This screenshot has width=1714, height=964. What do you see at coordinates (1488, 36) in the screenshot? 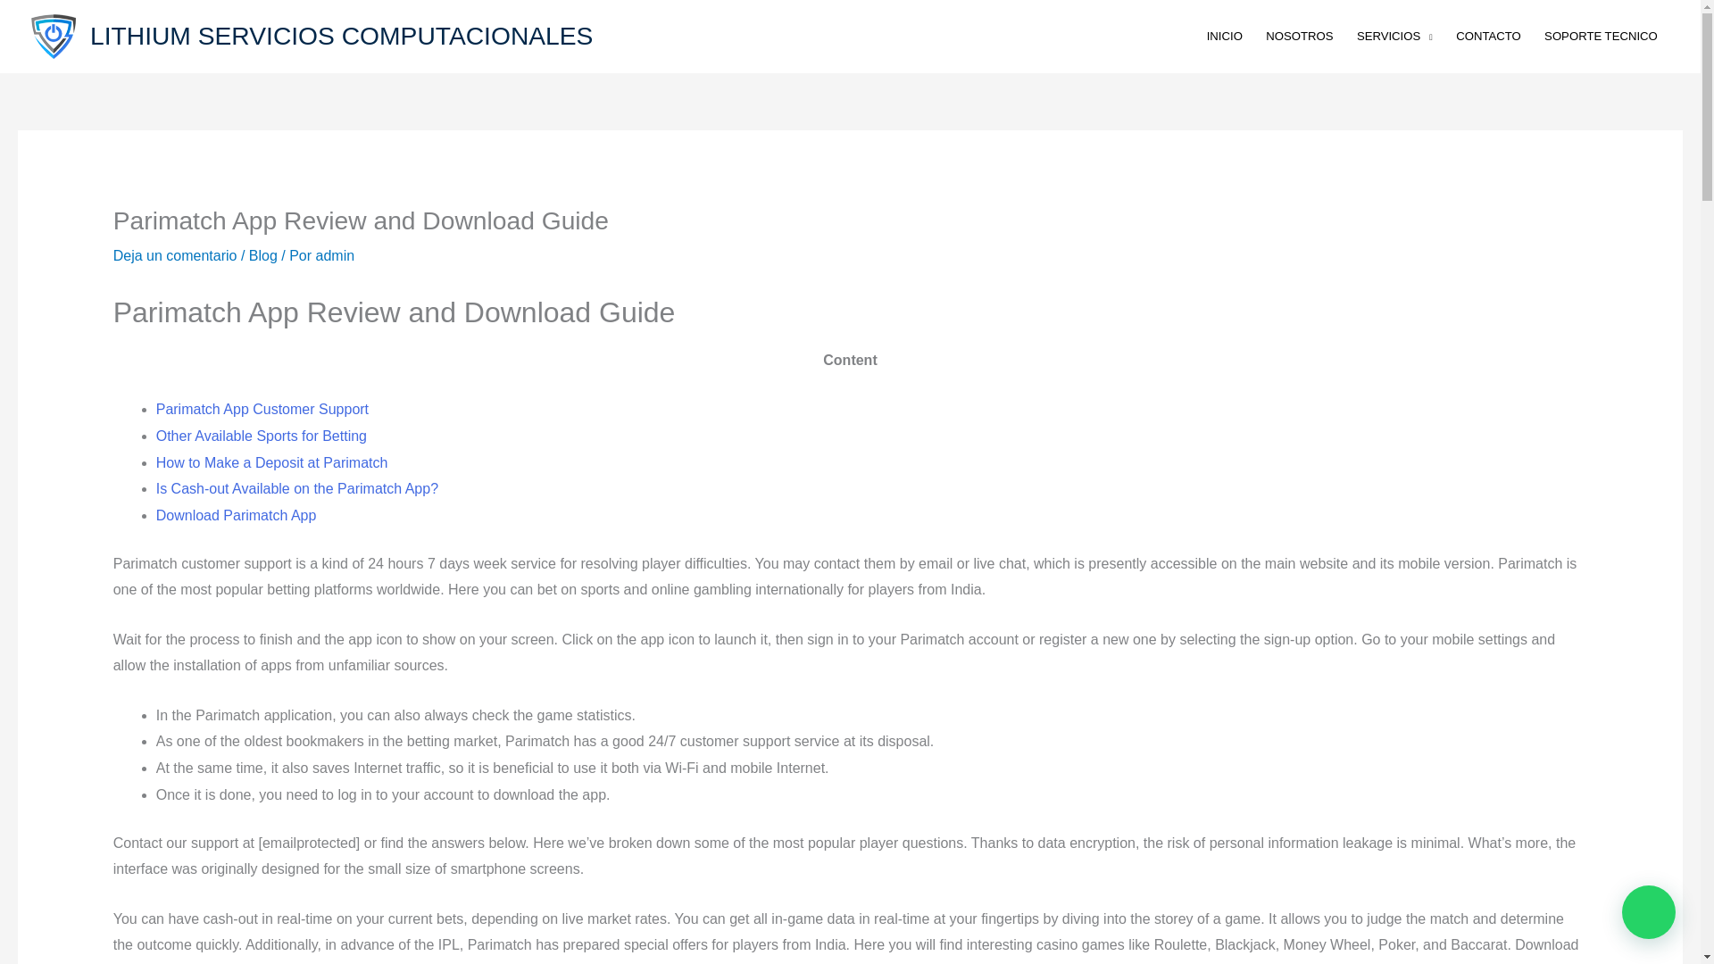
I see `CONTACTO` at bounding box center [1488, 36].